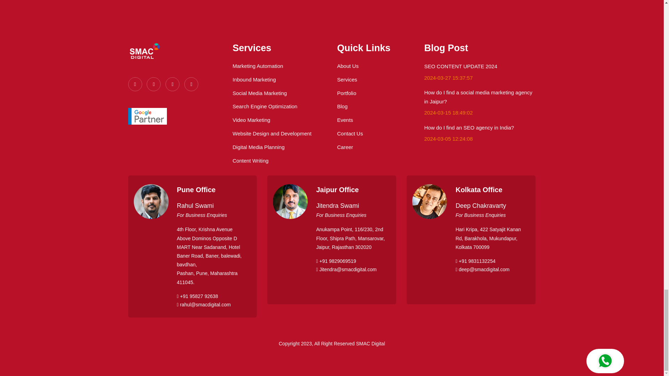  What do you see at coordinates (469, 127) in the screenshot?
I see `How do I find an SEO agency in India?` at bounding box center [469, 127].